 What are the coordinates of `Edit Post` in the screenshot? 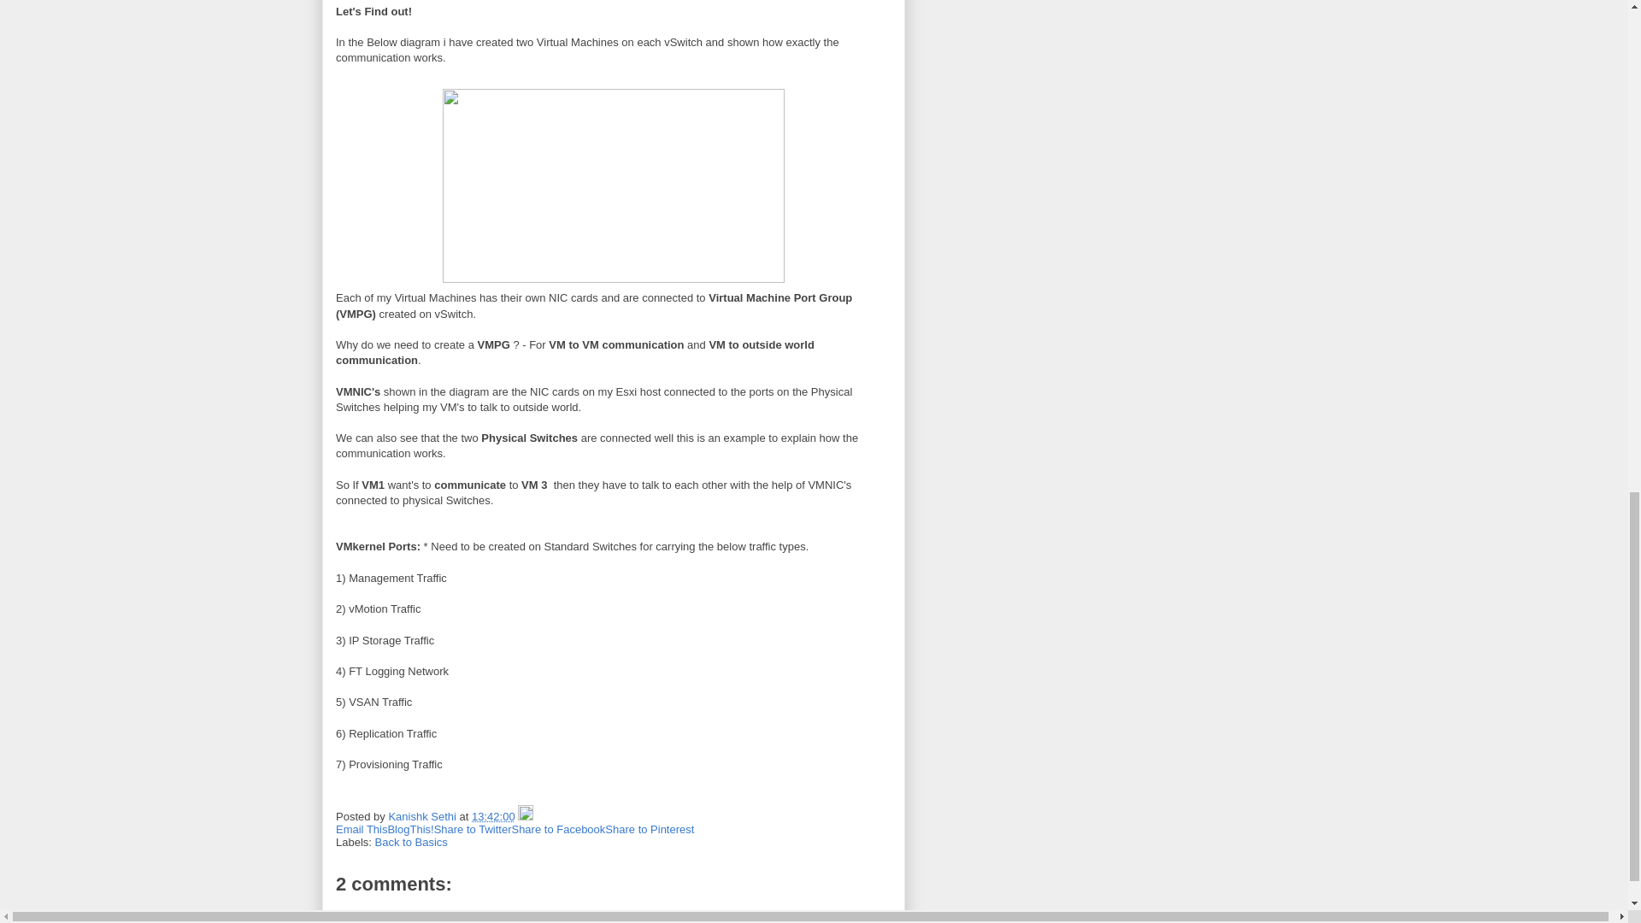 It's located at (526, 817).